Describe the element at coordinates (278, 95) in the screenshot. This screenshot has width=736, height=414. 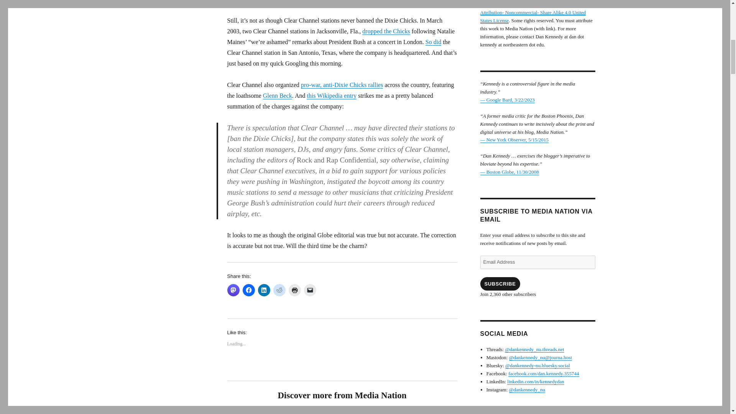
I see `Glenn Beck` at that location.